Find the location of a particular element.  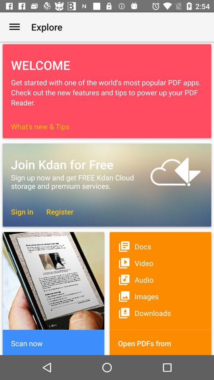

launch the register is located at coordinates (56, 211).